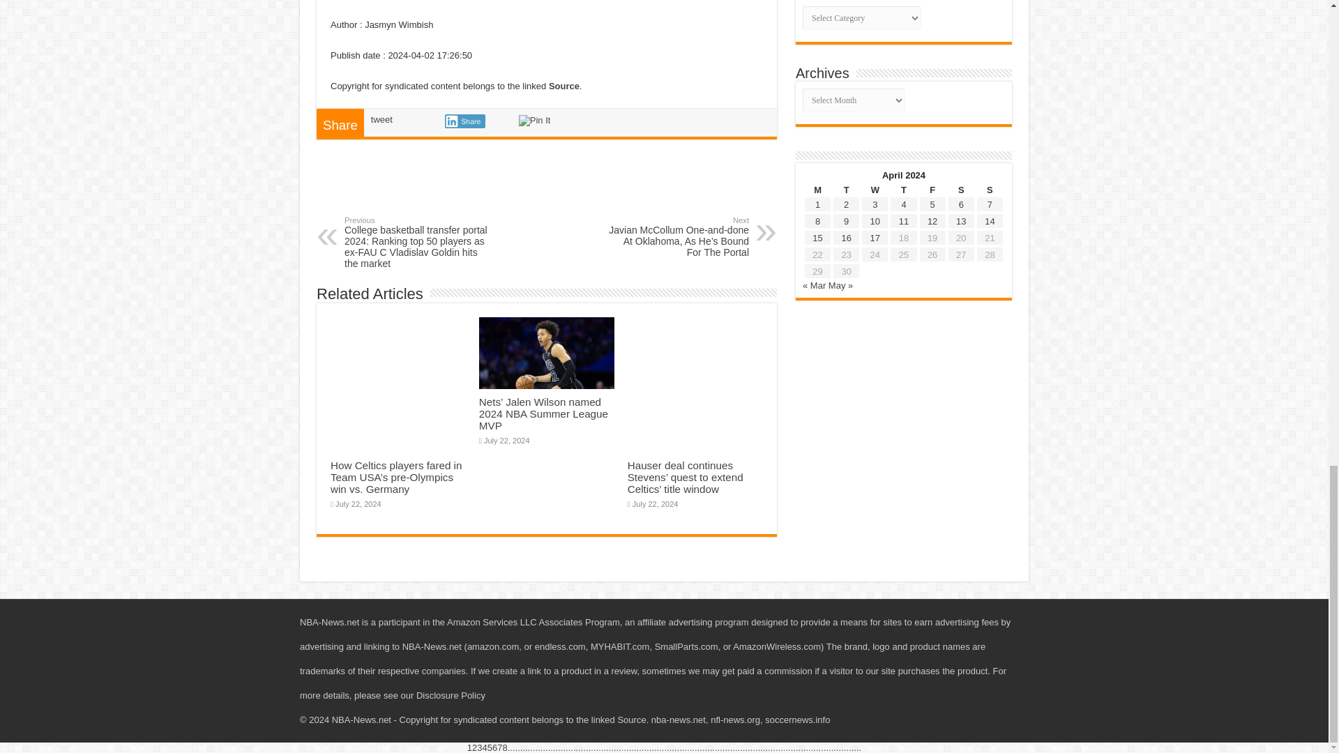  What do you see at coordinates (846, 190) in the screenshot?
I see `Tuesday` at bounding box center [846, 190].